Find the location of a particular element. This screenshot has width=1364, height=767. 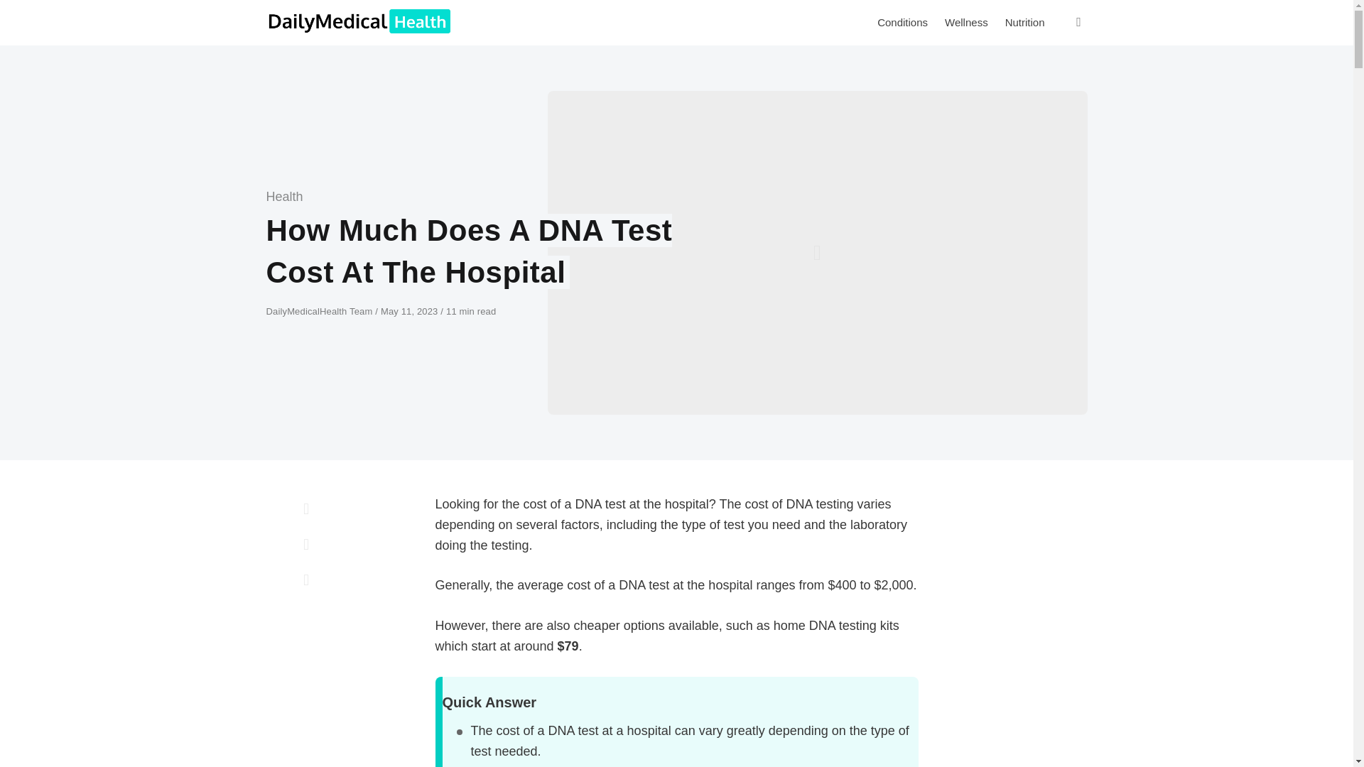

May 11, 2023 is located at coordinates (411, 311).